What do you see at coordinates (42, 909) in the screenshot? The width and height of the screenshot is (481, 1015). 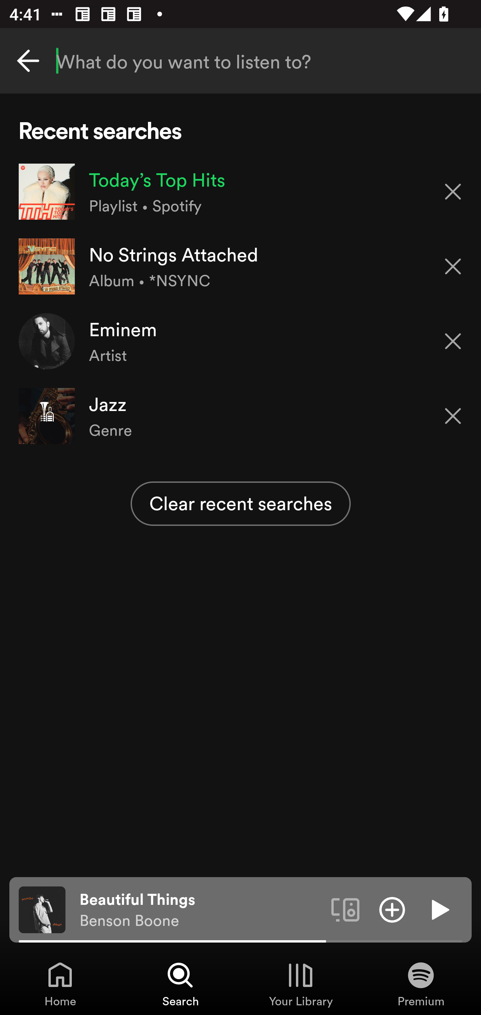 I see `The cover art of the currently playing track` at bounding box center [42, 909].